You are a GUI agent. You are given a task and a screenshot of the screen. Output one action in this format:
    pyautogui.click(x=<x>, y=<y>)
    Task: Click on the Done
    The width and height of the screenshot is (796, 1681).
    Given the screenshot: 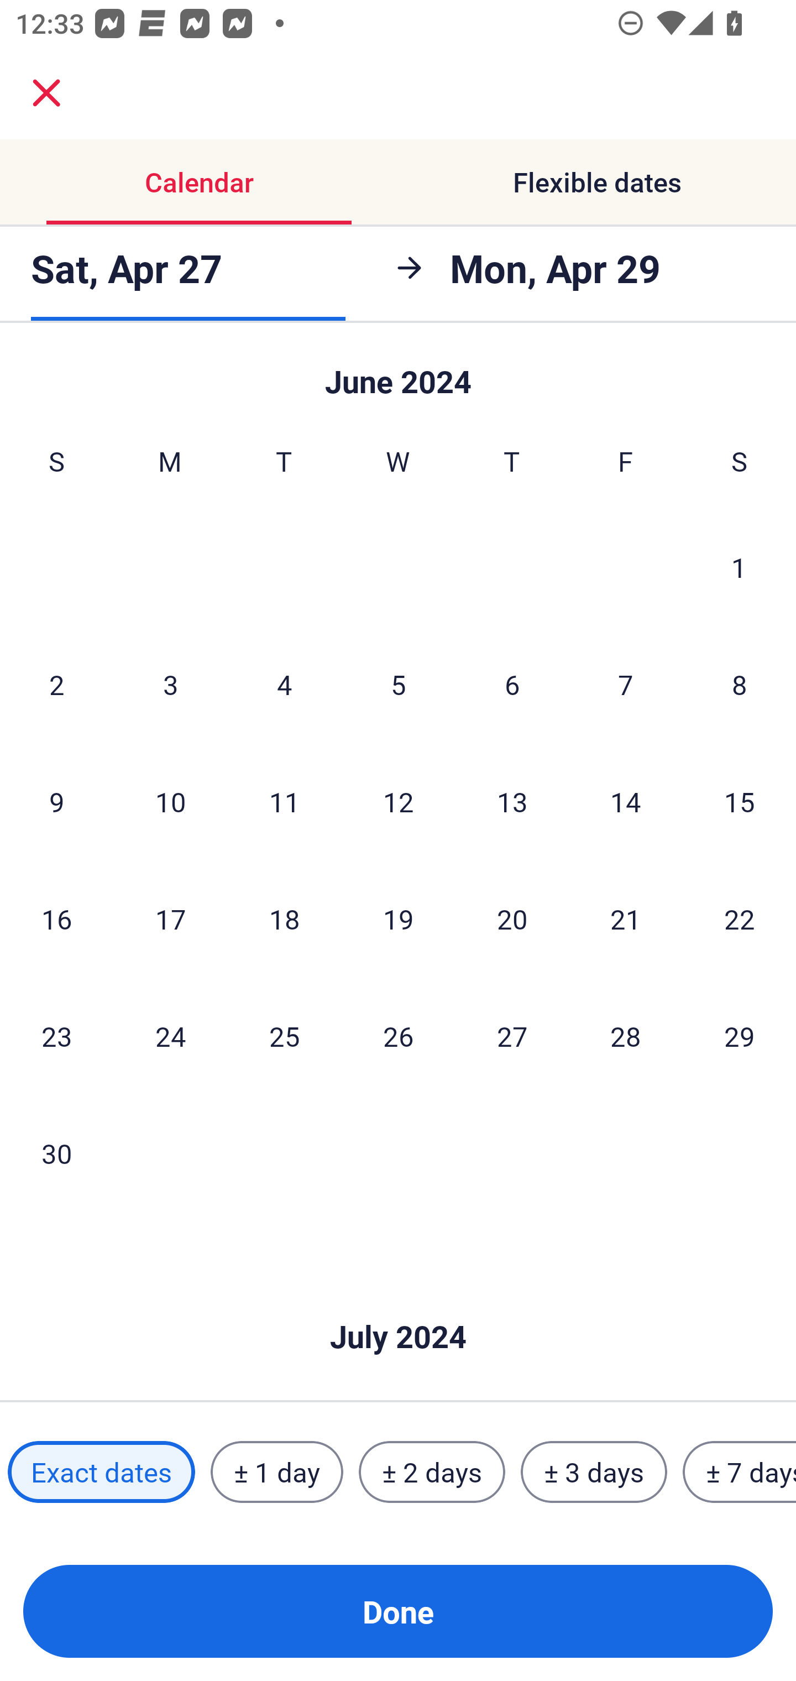 What is the action you would take?
    pyautogui.click(x=398, y=1611)
    